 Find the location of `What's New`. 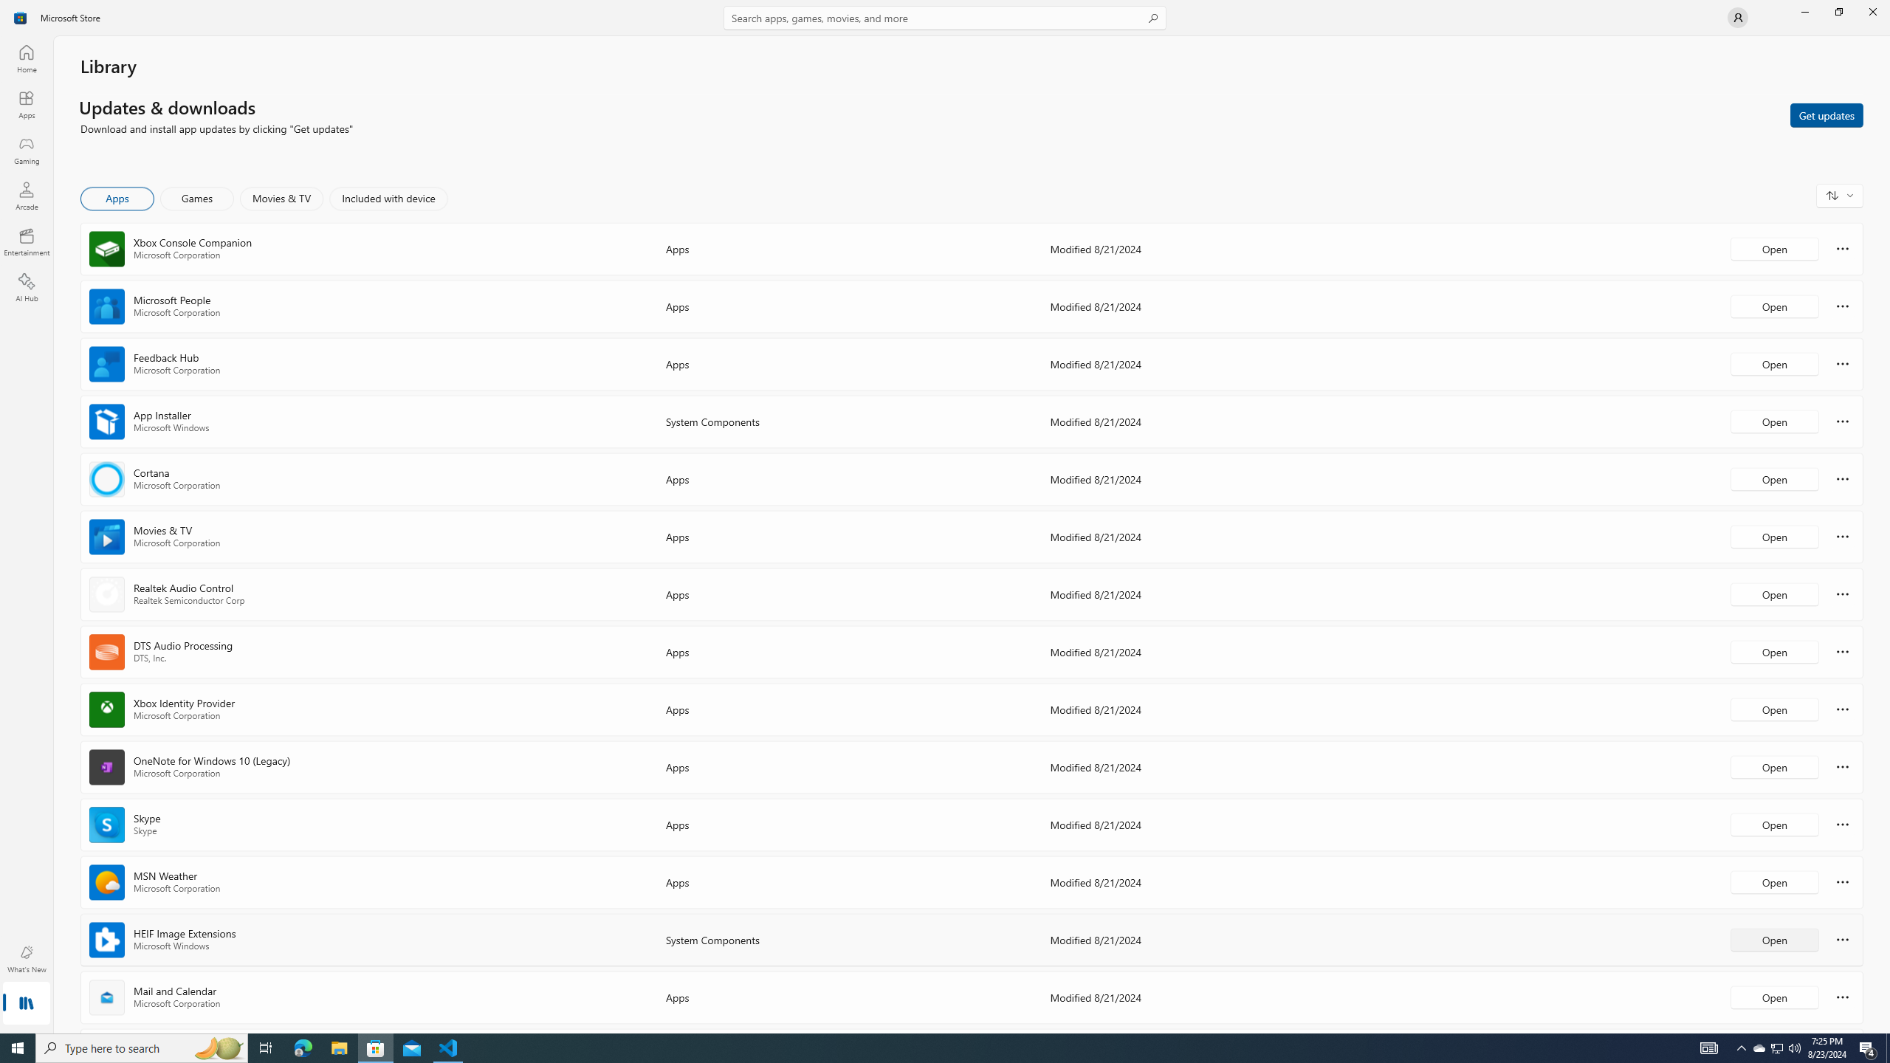

What's New is located at coordinates (27, 959).